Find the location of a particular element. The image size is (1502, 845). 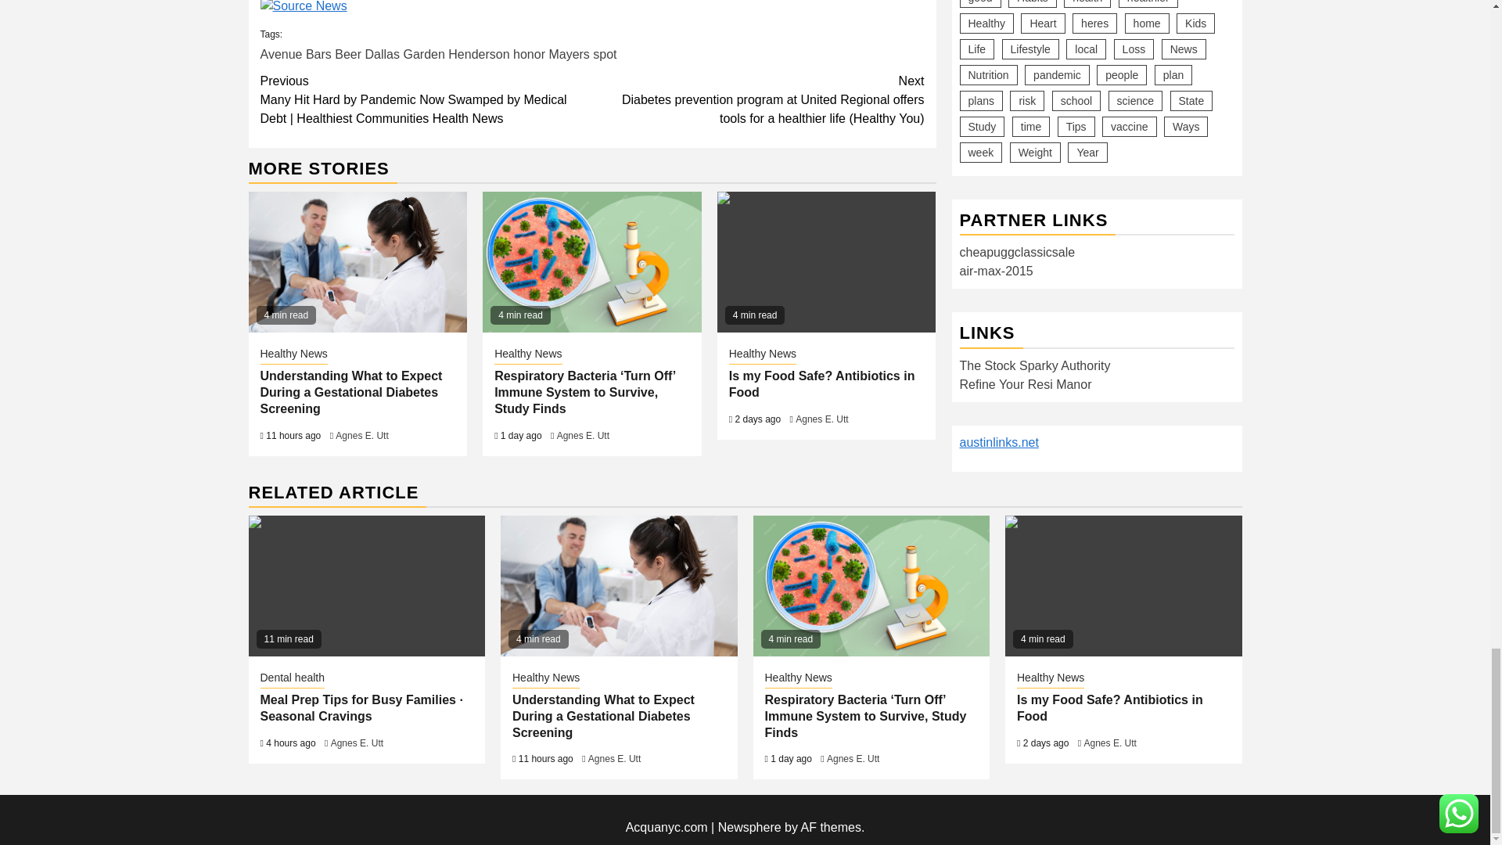

spot is located at coordinates (604, 53).